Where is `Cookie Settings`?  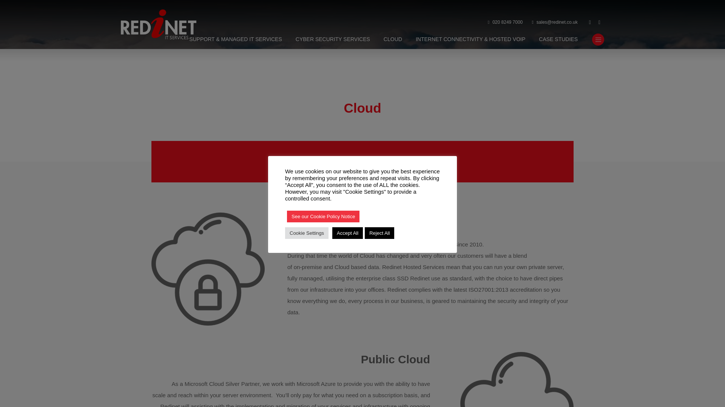 Cookie Settings is located at coordinates (307, 232).